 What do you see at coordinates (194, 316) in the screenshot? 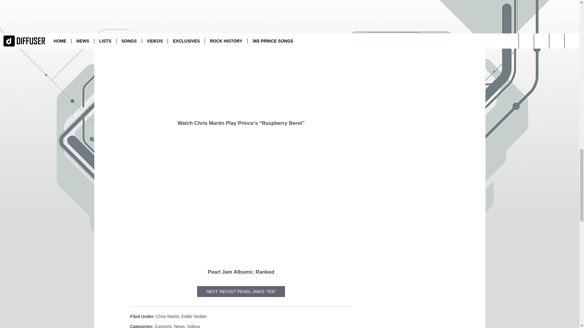
I see `Eddie Vedder` at bounding box center [194, 316].